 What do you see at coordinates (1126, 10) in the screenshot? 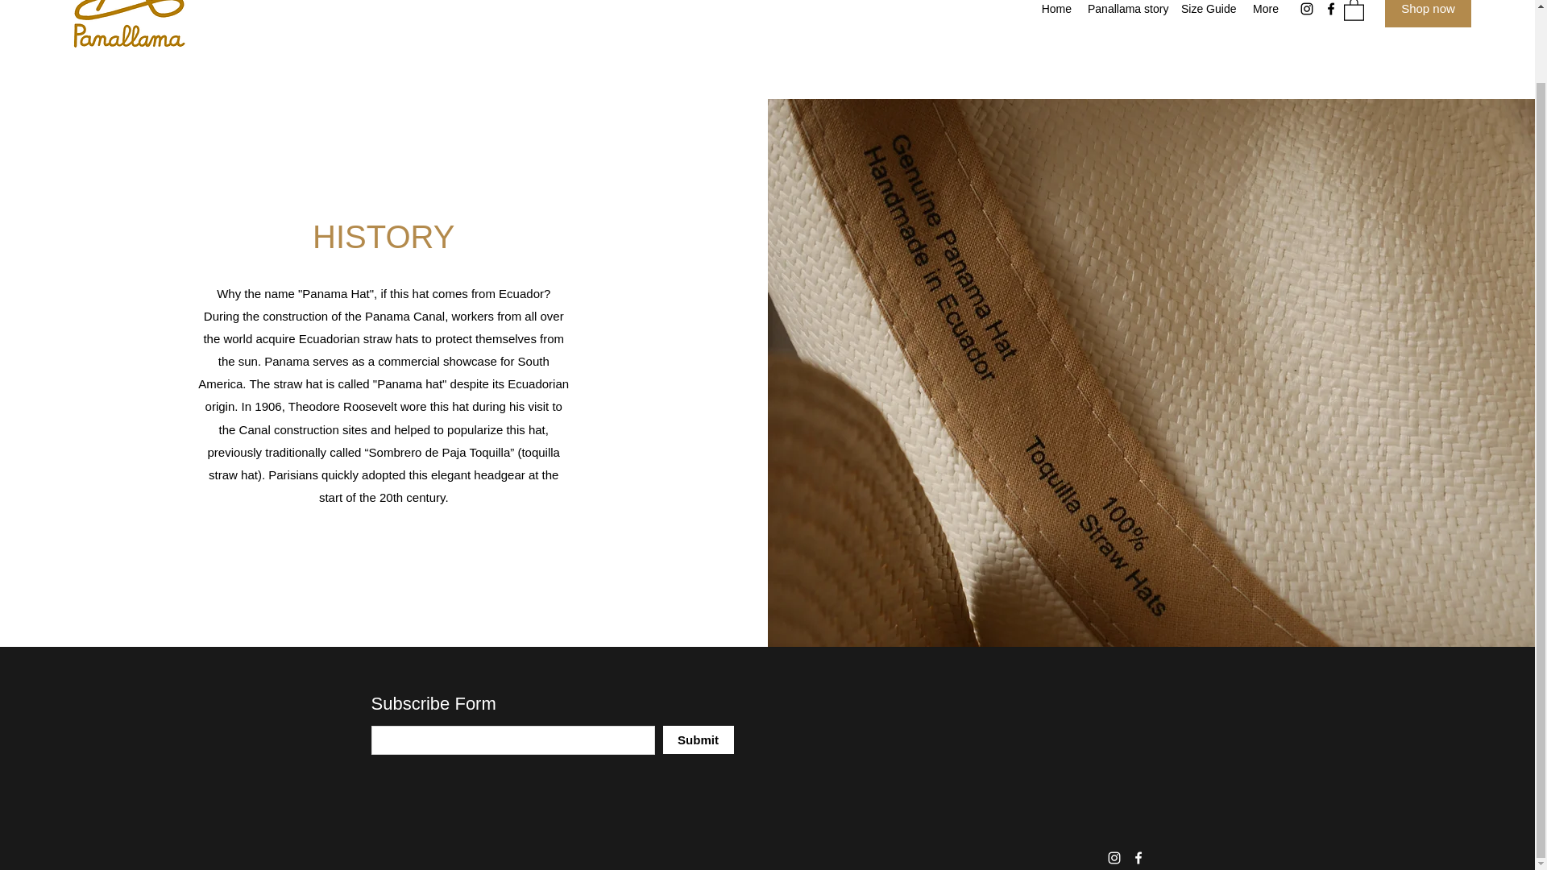
I see `Panallama story` at bounding box center [1126, 10].